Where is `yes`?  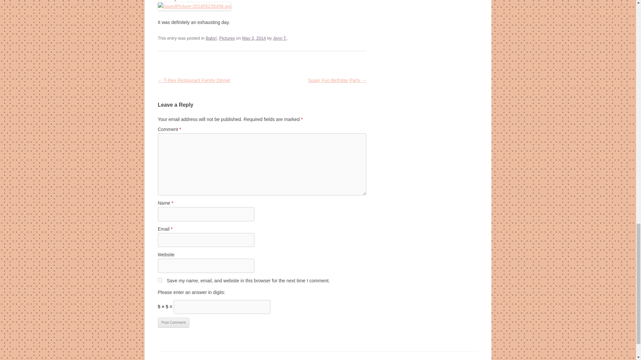
yes is located at coordinates (160, 280).